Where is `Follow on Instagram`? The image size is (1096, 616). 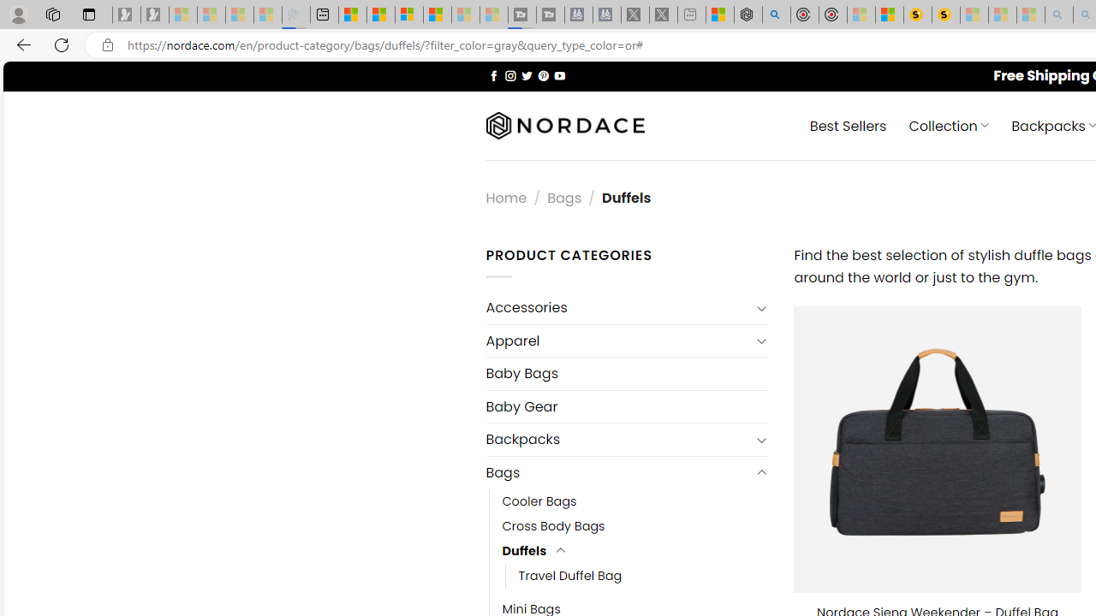
Follow on Instagram is located at coordinates (510, 75).